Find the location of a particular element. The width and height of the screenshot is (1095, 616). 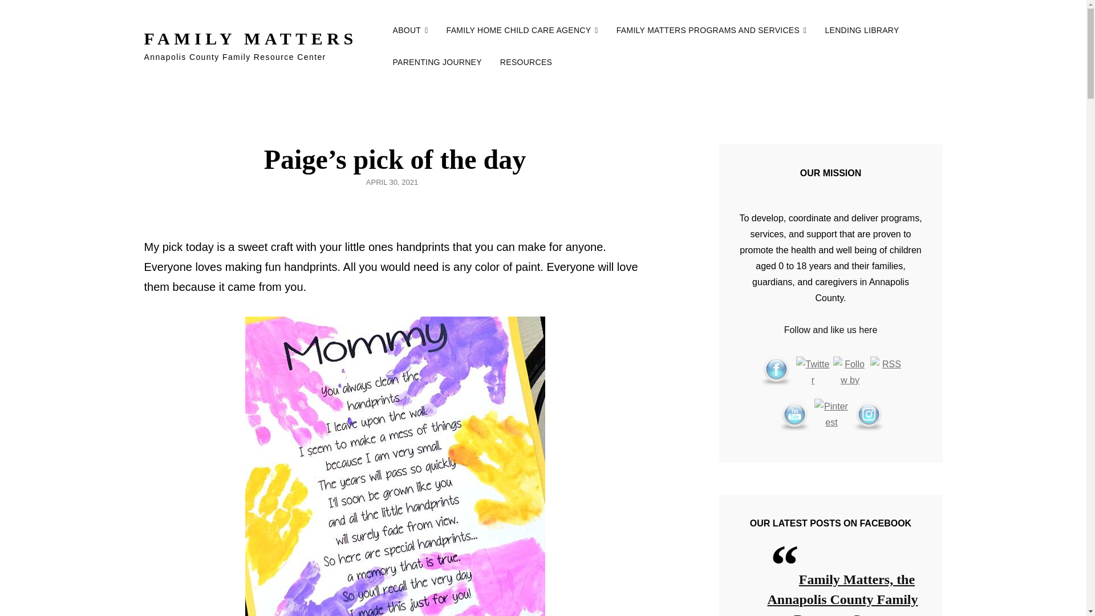

Pinterest is located at coordinates (832, 415).